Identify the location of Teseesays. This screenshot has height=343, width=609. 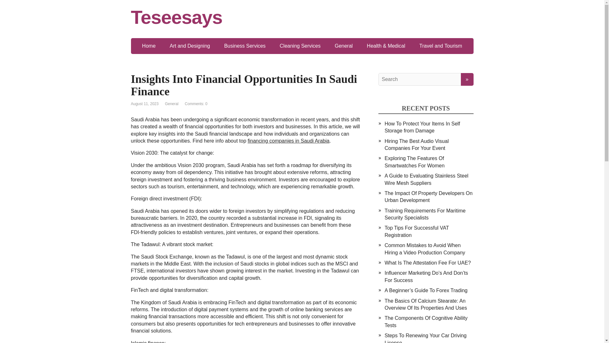
(302, 17).